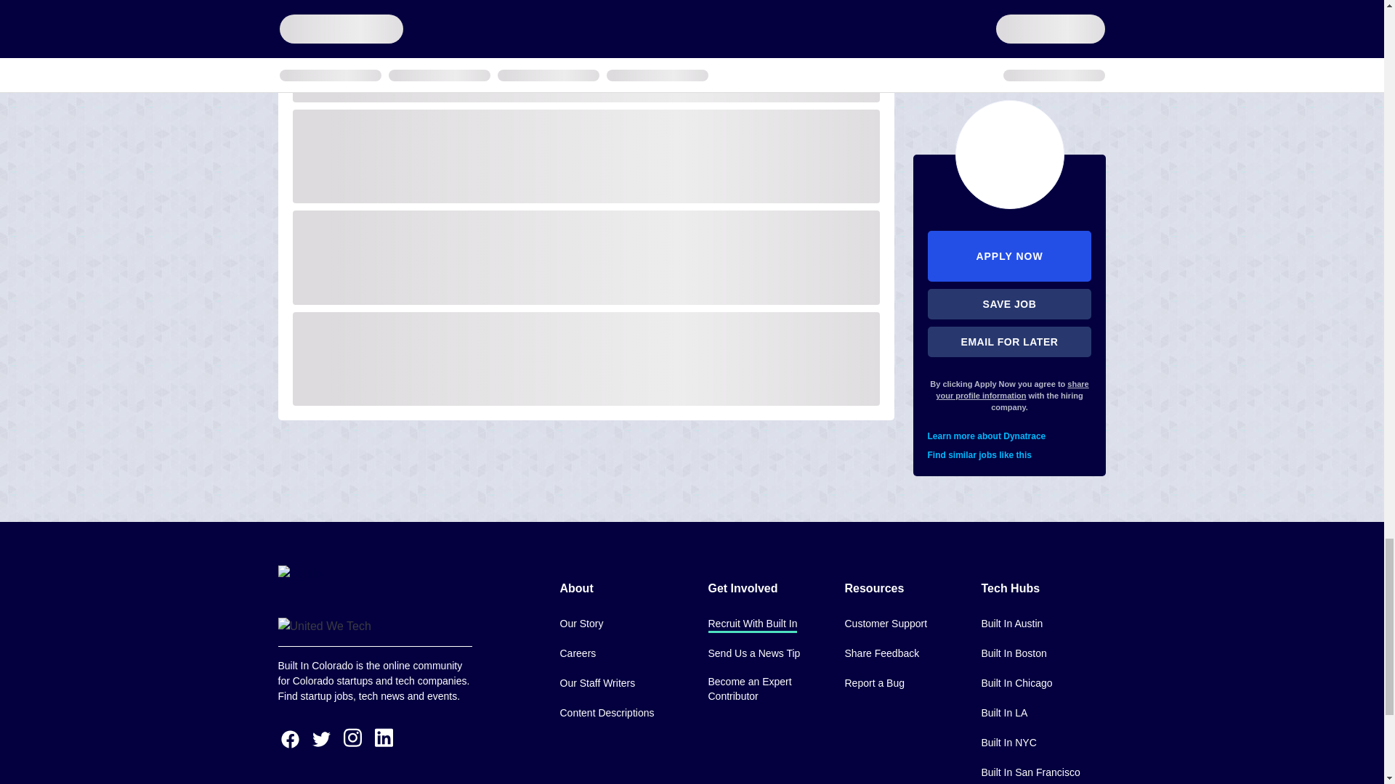  Describe the element at coordinates (885, 624) in the screenshot. I see `Customer Support` at that location.